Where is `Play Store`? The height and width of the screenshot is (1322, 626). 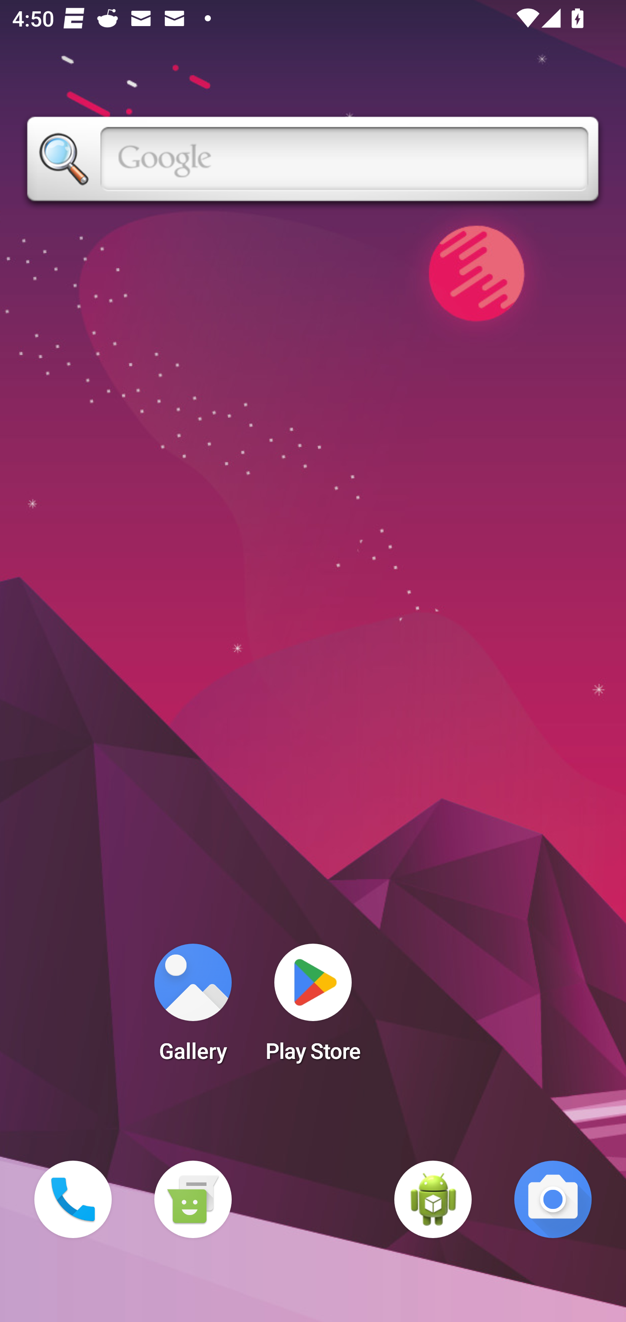
Play Store is located at coordinates (313, 1008).